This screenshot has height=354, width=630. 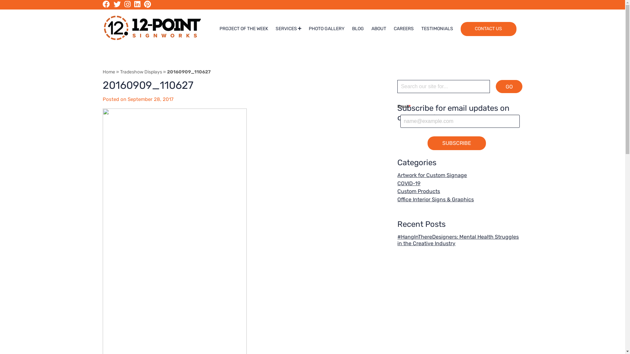 I want to click on Custom Products, so click(x=419, y=191).